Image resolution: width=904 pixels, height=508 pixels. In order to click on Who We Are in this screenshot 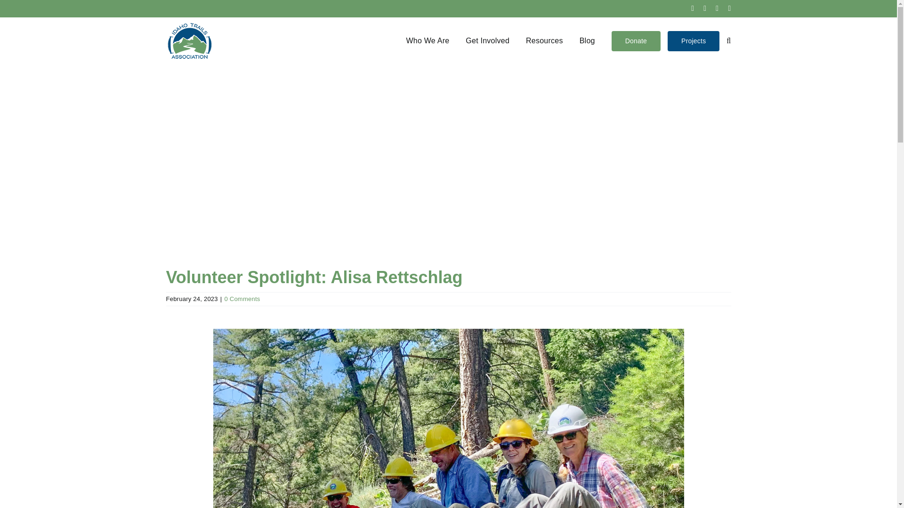, I will do `click(428, 40)`.